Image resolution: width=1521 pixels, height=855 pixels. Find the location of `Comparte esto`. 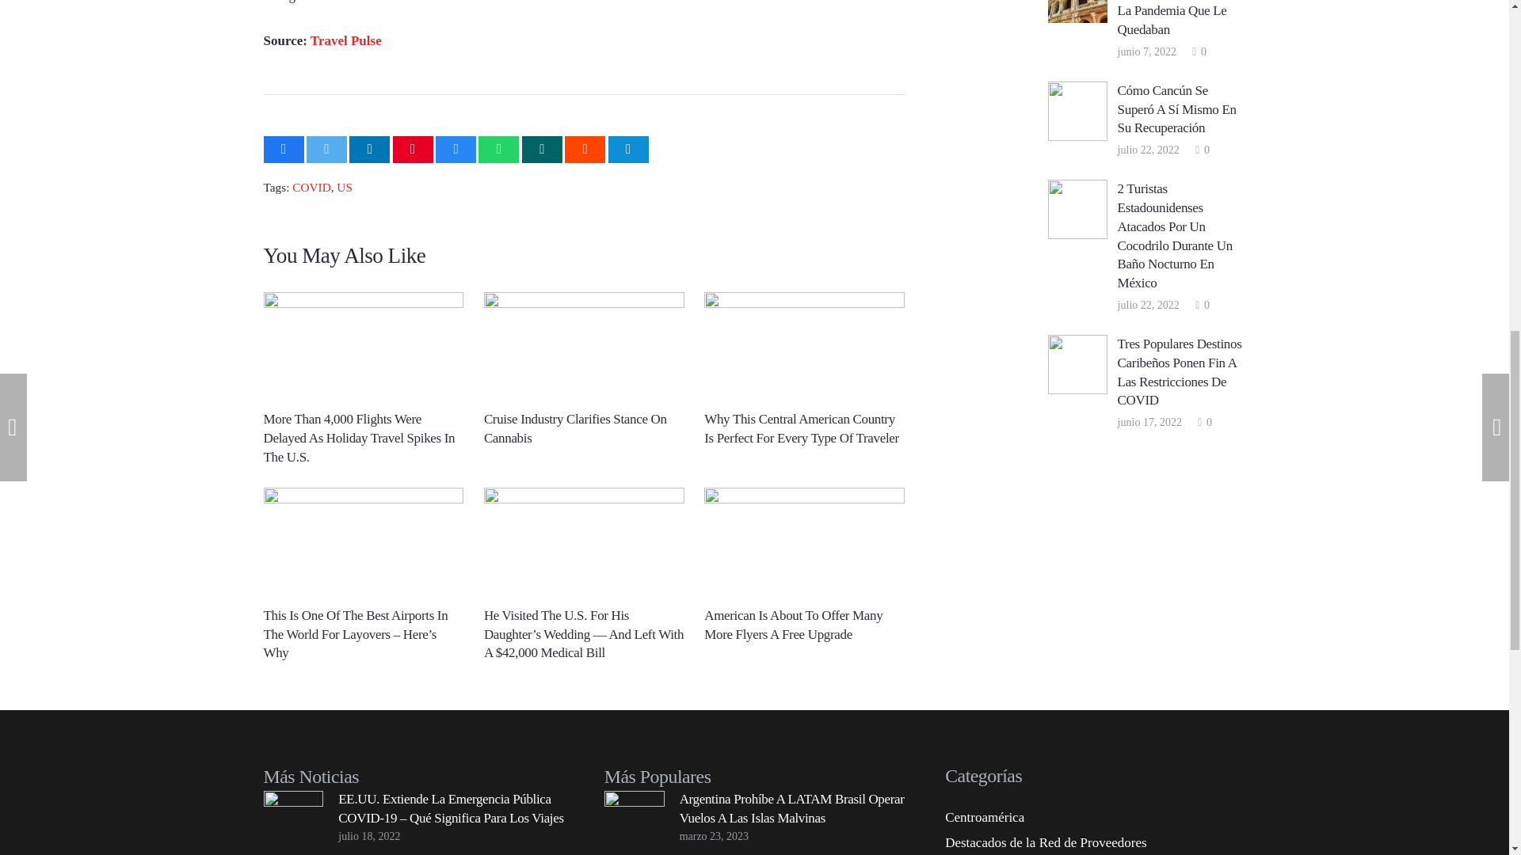

Comparte esto is located at coordinates (283, 149).